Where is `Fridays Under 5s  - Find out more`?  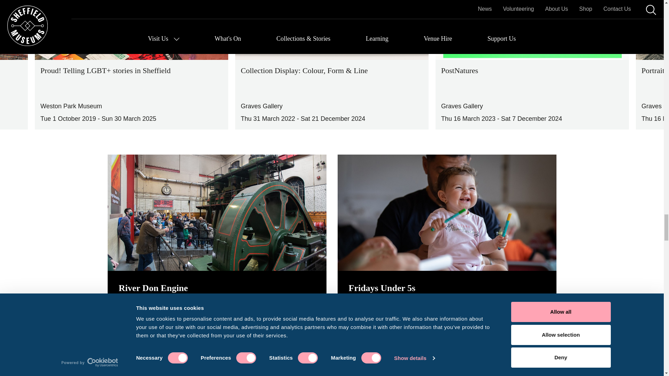
Fridays Under 5s  - Find out more is located at coordinates (379, 357).